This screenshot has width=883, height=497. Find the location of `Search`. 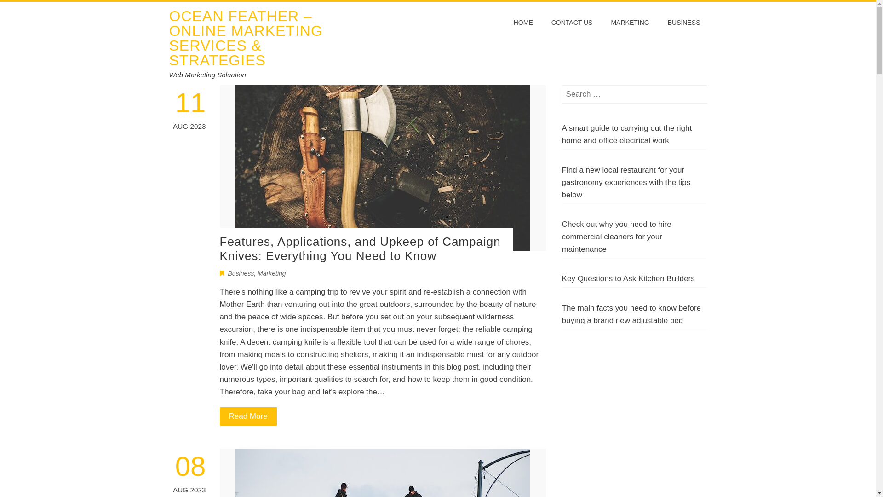

Search is located at coordinates (22, 9).